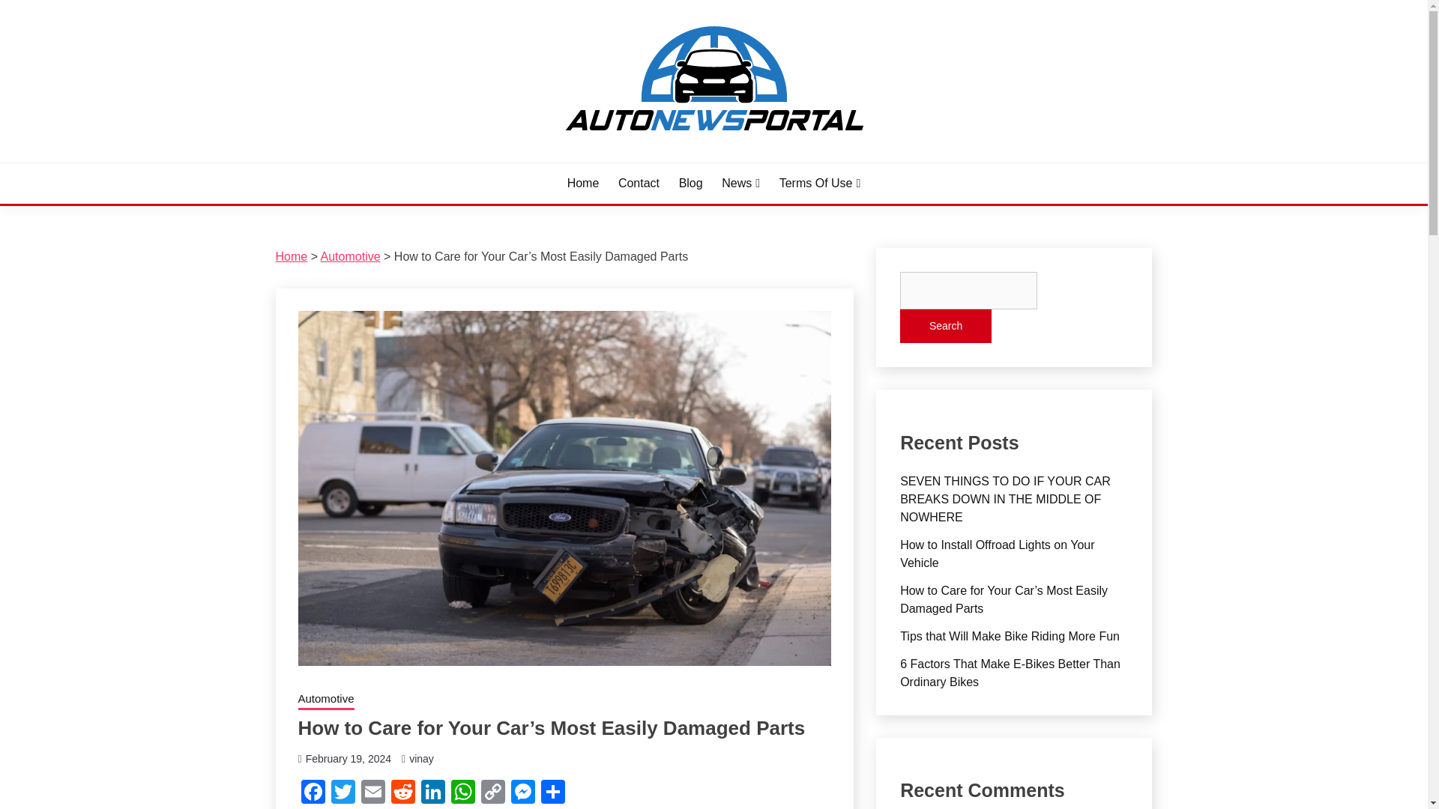  Describe the element at coordinates (343, 793) in the screenshot. I see `Twitter` at that location.